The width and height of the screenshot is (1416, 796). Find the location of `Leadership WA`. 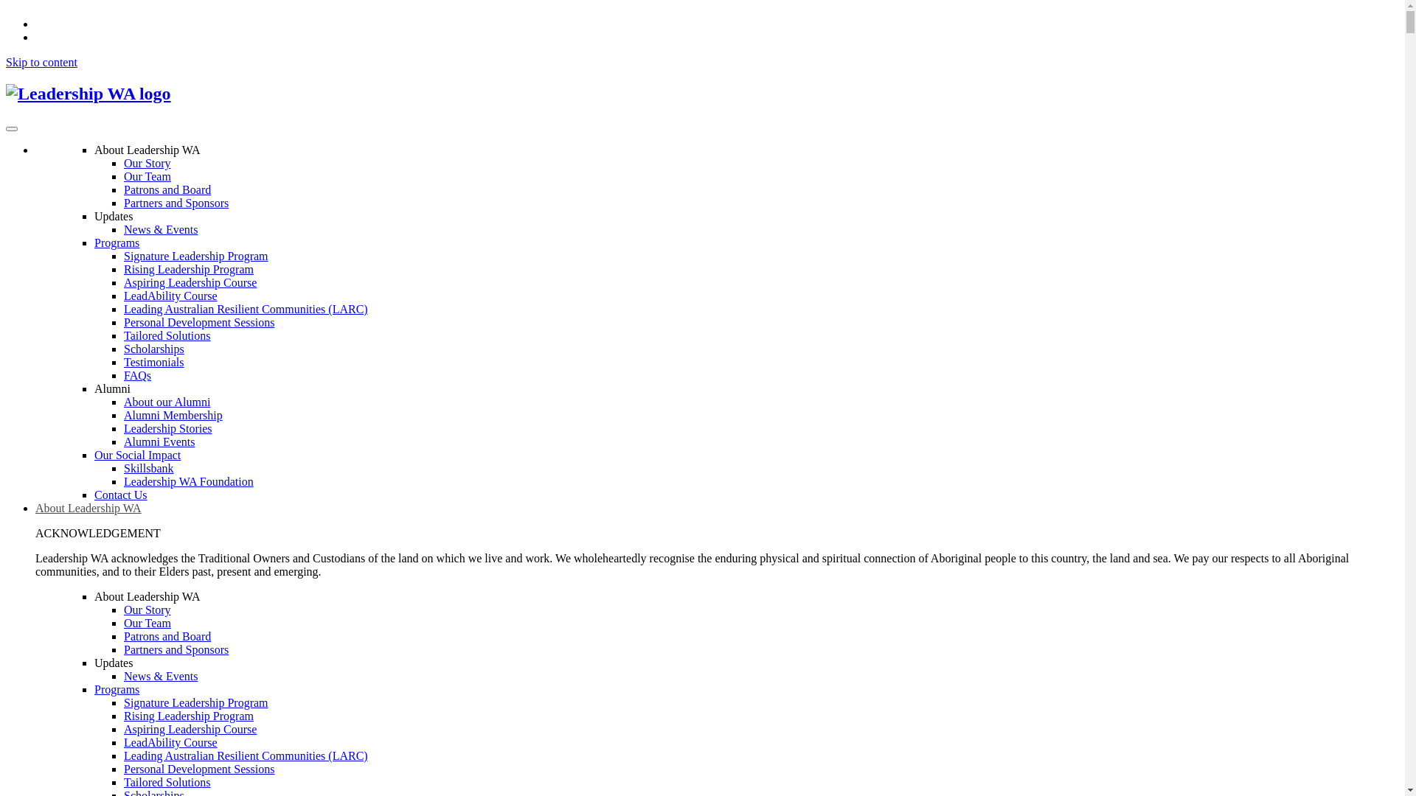

Leadership WA is located at coordinates (702, 94).